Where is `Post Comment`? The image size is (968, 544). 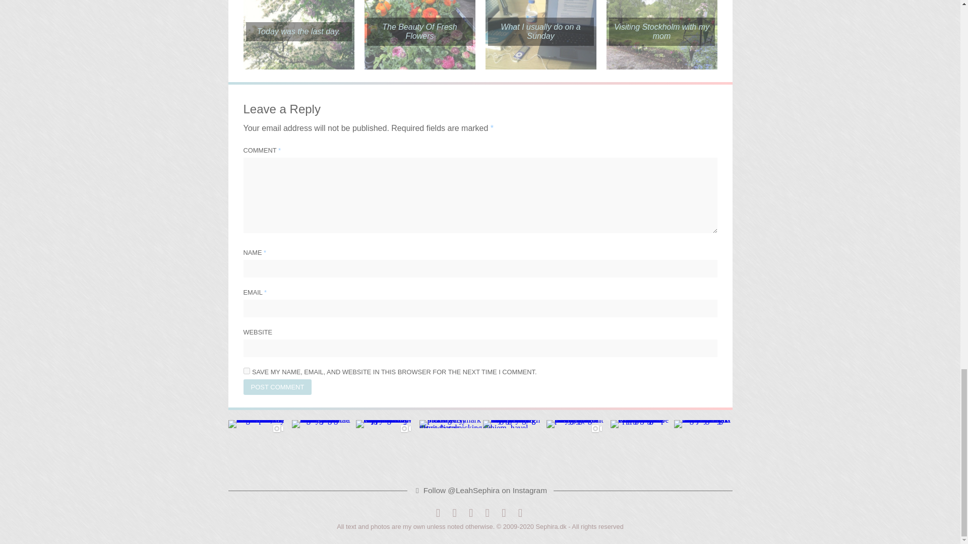 Post Comment is located at coordinates (277, 387).